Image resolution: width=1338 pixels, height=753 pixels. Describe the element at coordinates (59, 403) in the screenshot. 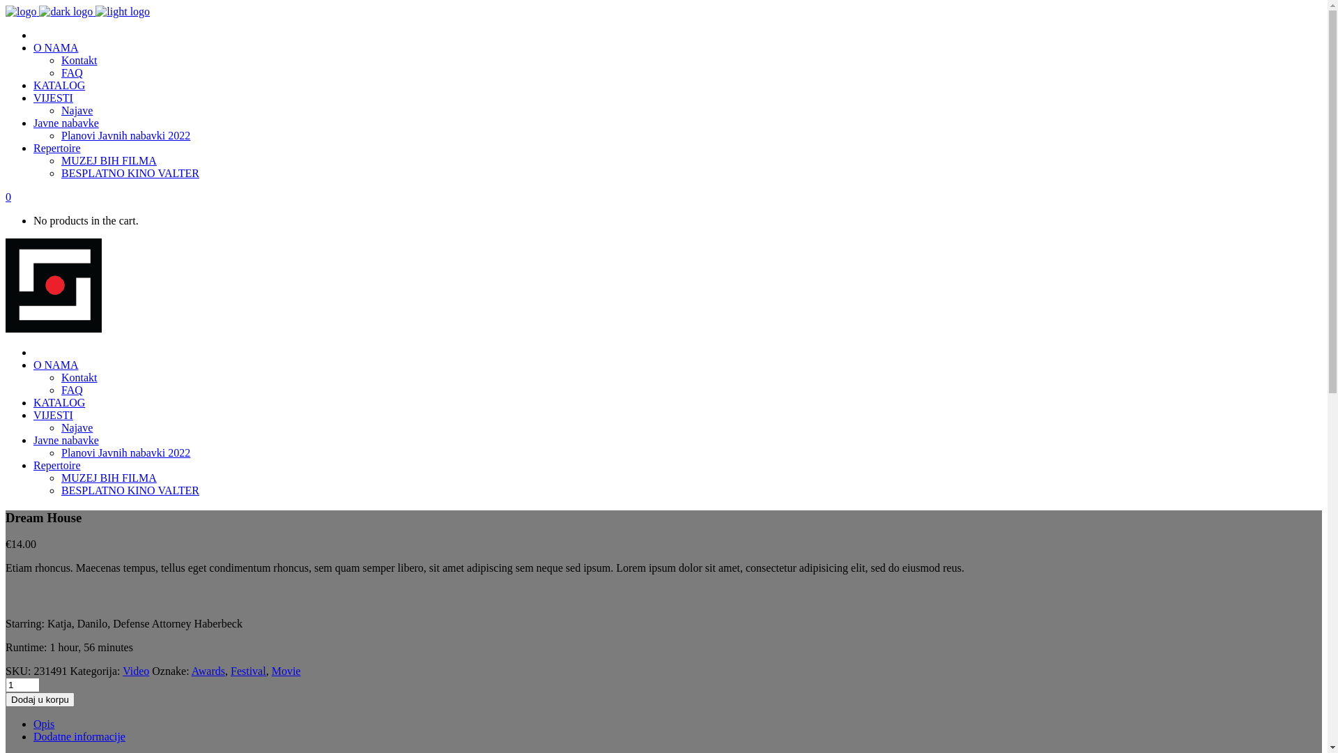

I see `KATALOG` at that location.